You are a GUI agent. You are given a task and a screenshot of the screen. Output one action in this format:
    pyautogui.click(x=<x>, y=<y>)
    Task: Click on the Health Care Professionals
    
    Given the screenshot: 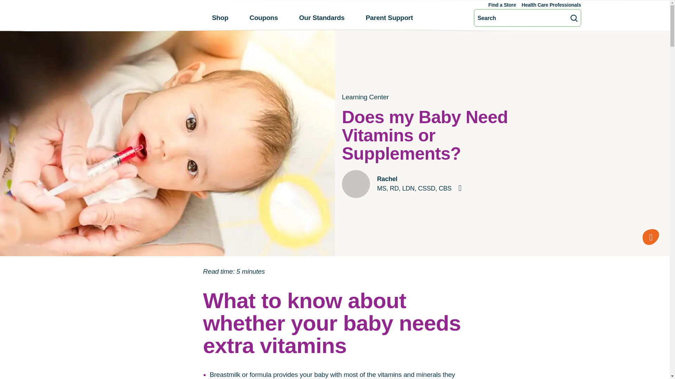 What is the action you would take?
    pyautogui.click(x=551, y=5)
    